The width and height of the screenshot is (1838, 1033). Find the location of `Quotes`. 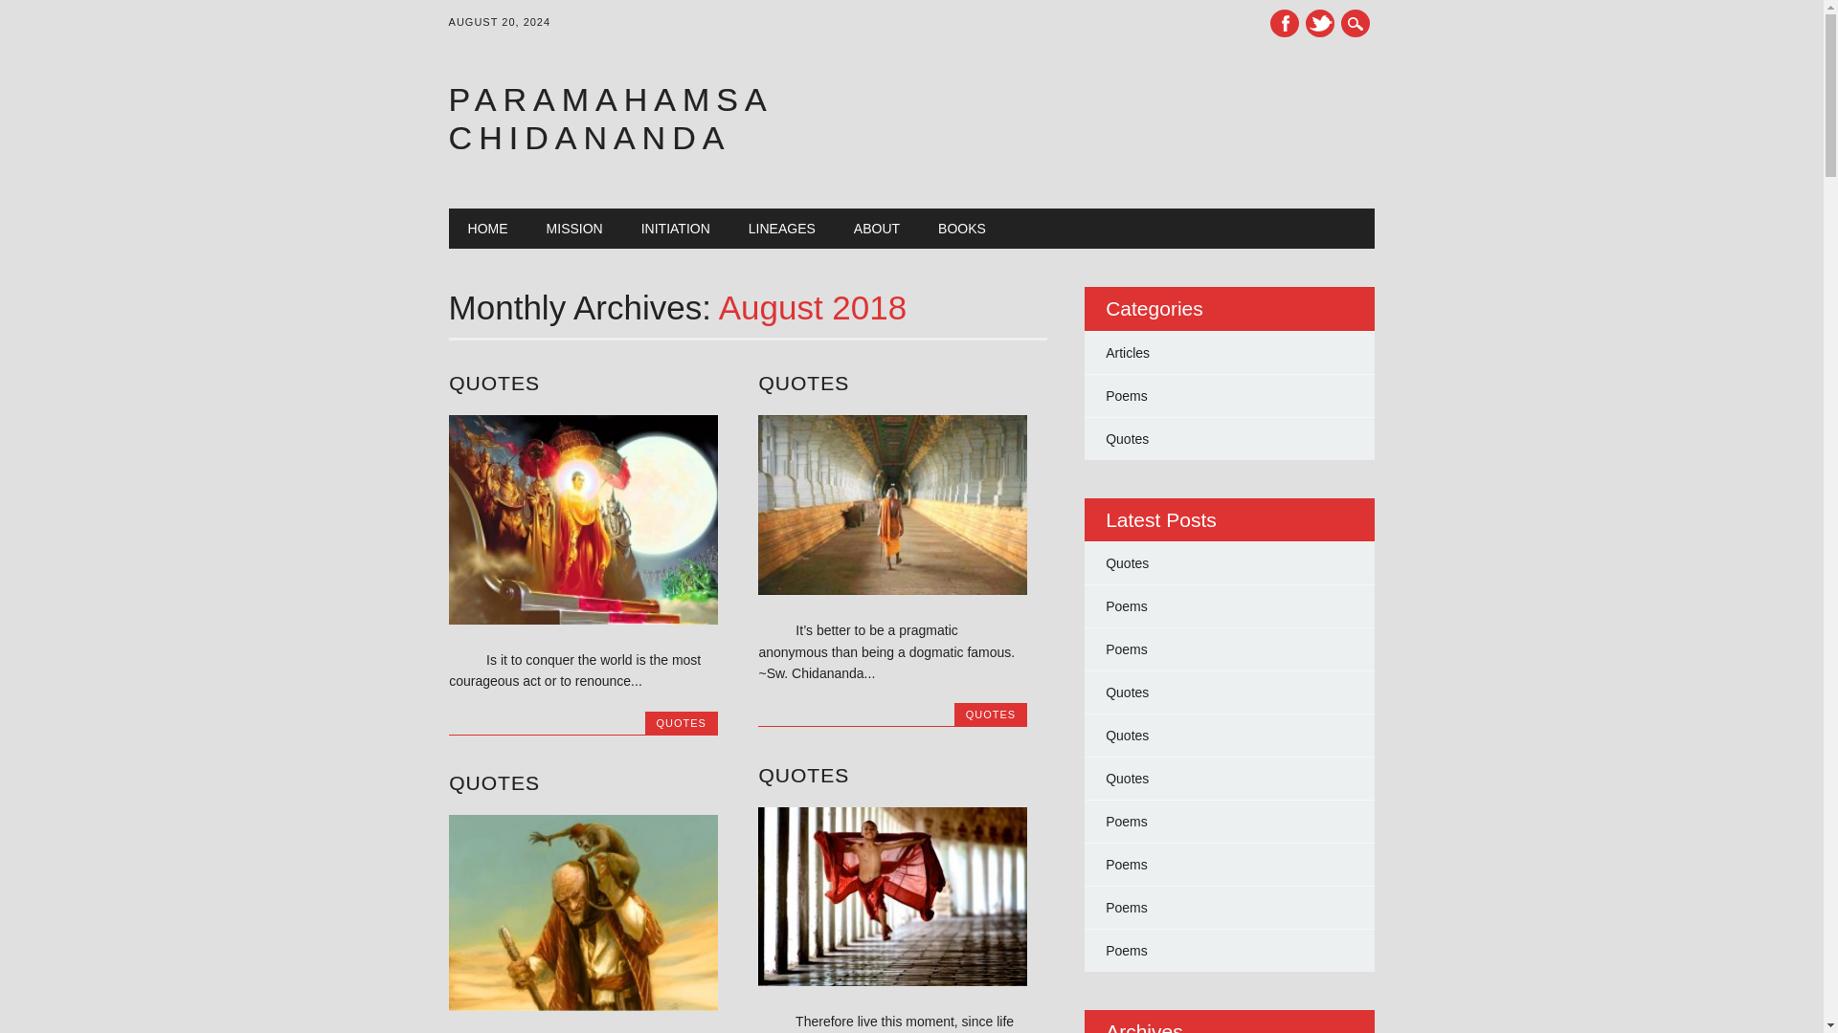

Quotes is located at coordinates (1128, 438).